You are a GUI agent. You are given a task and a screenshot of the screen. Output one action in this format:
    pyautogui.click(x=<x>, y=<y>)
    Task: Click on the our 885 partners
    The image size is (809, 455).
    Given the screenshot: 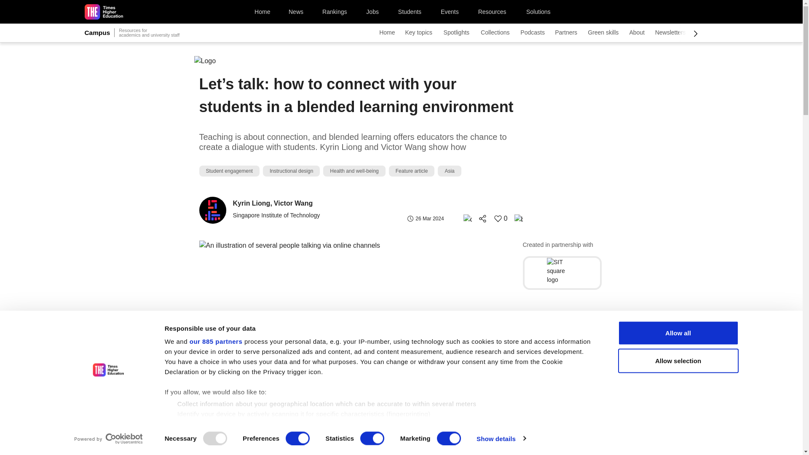 What is the action you would take?
    pyautogui.click(x=216, y=341)
    